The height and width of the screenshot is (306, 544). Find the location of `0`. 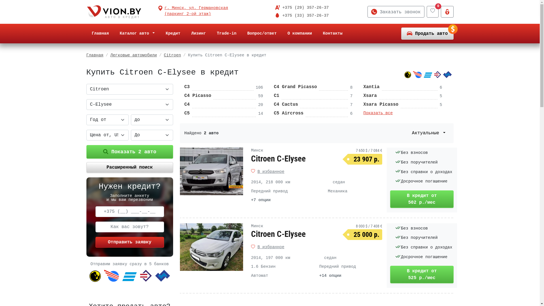

0 is located at coordinates (433, 12).